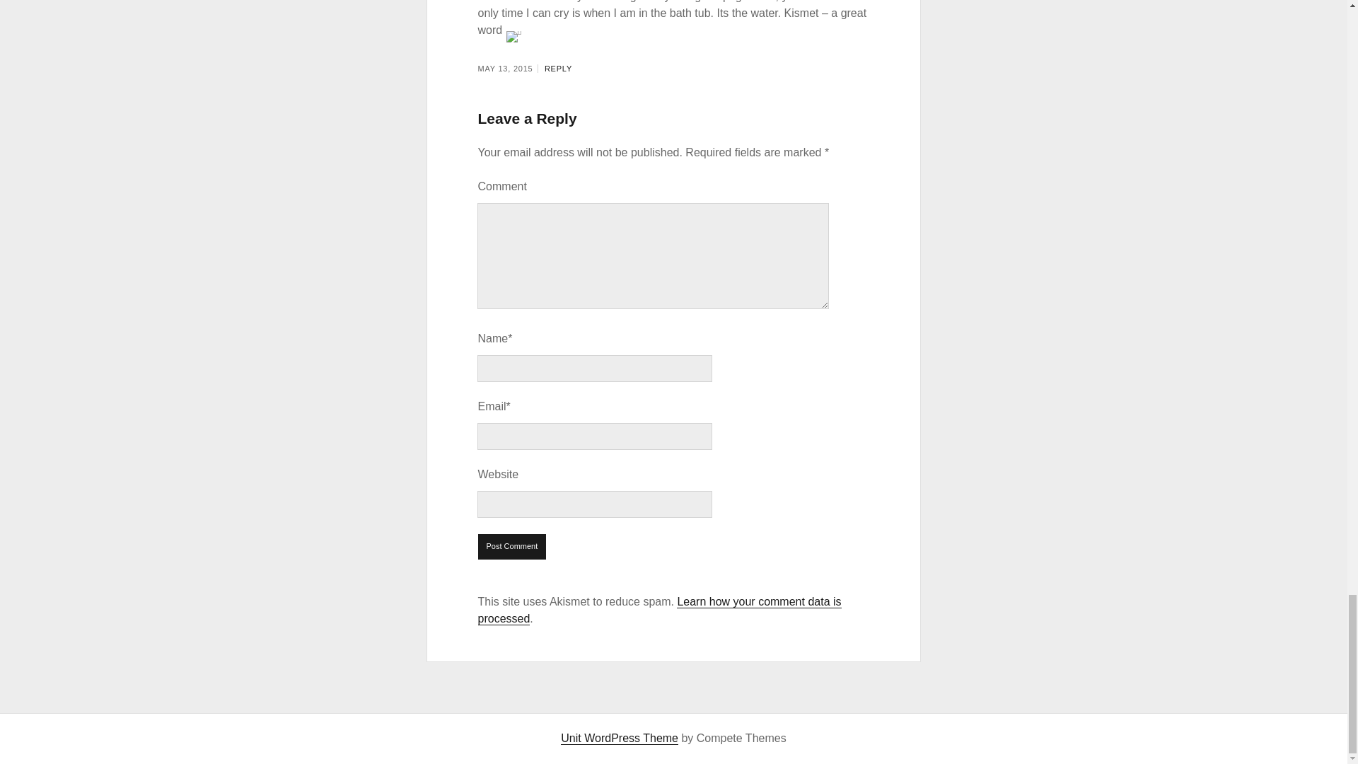 The height and width of the screenshot is (764, 1358). I want to click on Post Comment, so click(512, 546).